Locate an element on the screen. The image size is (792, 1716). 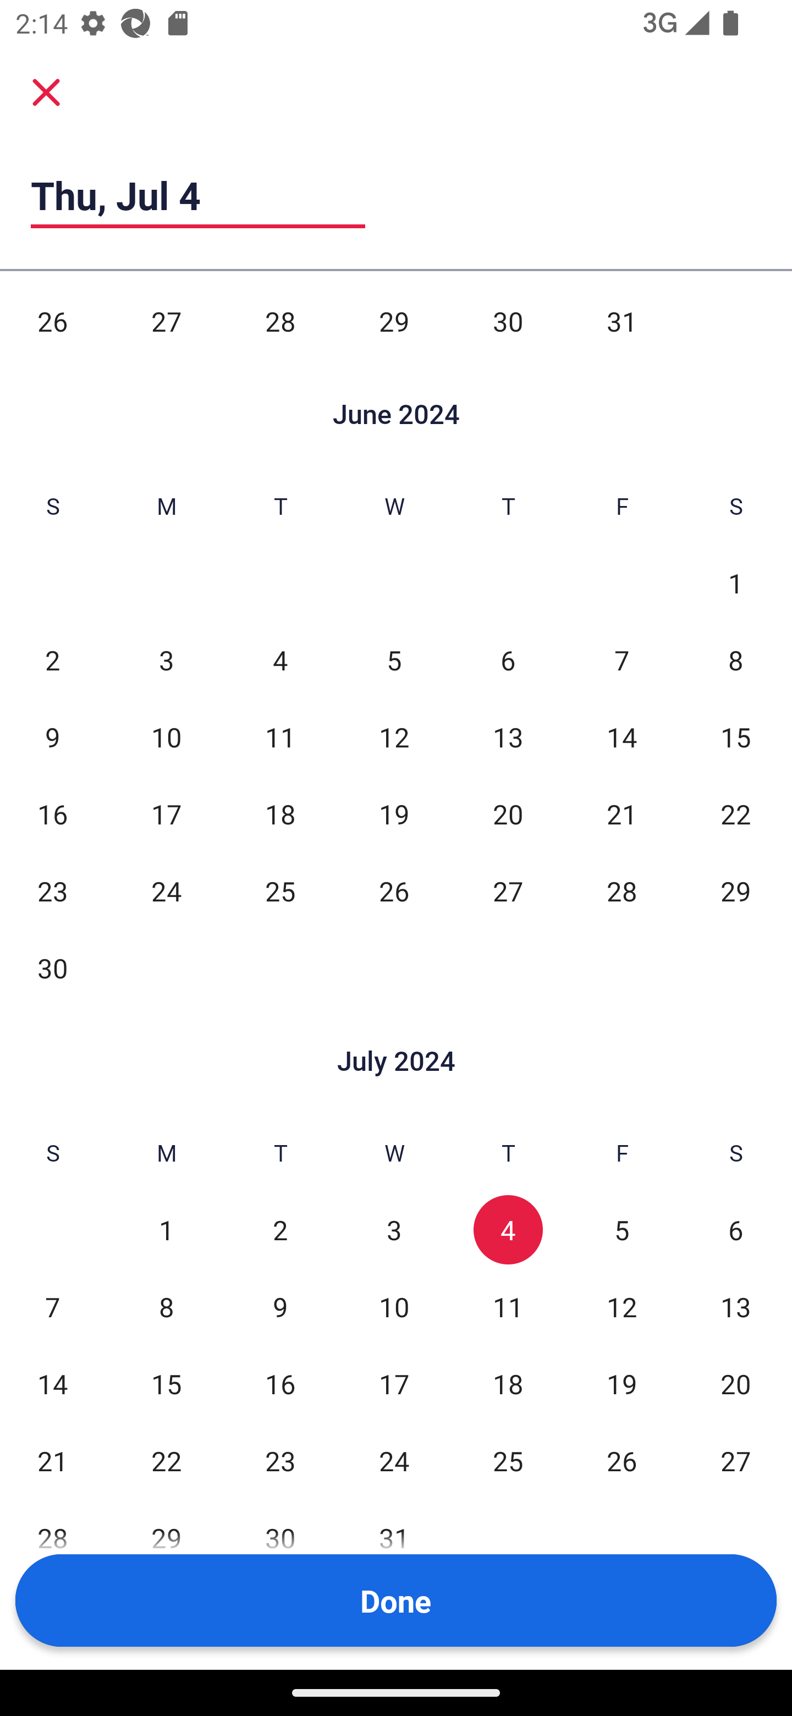
9 Sun, Jun 9, Not Selected is located at coordinates (52, 737).